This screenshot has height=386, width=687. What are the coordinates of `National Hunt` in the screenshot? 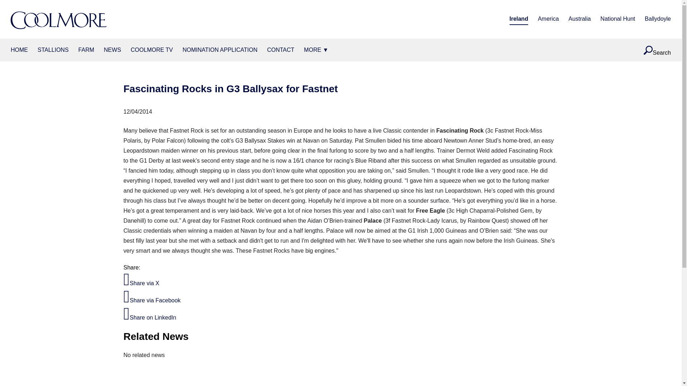 It's located at (618, 19).